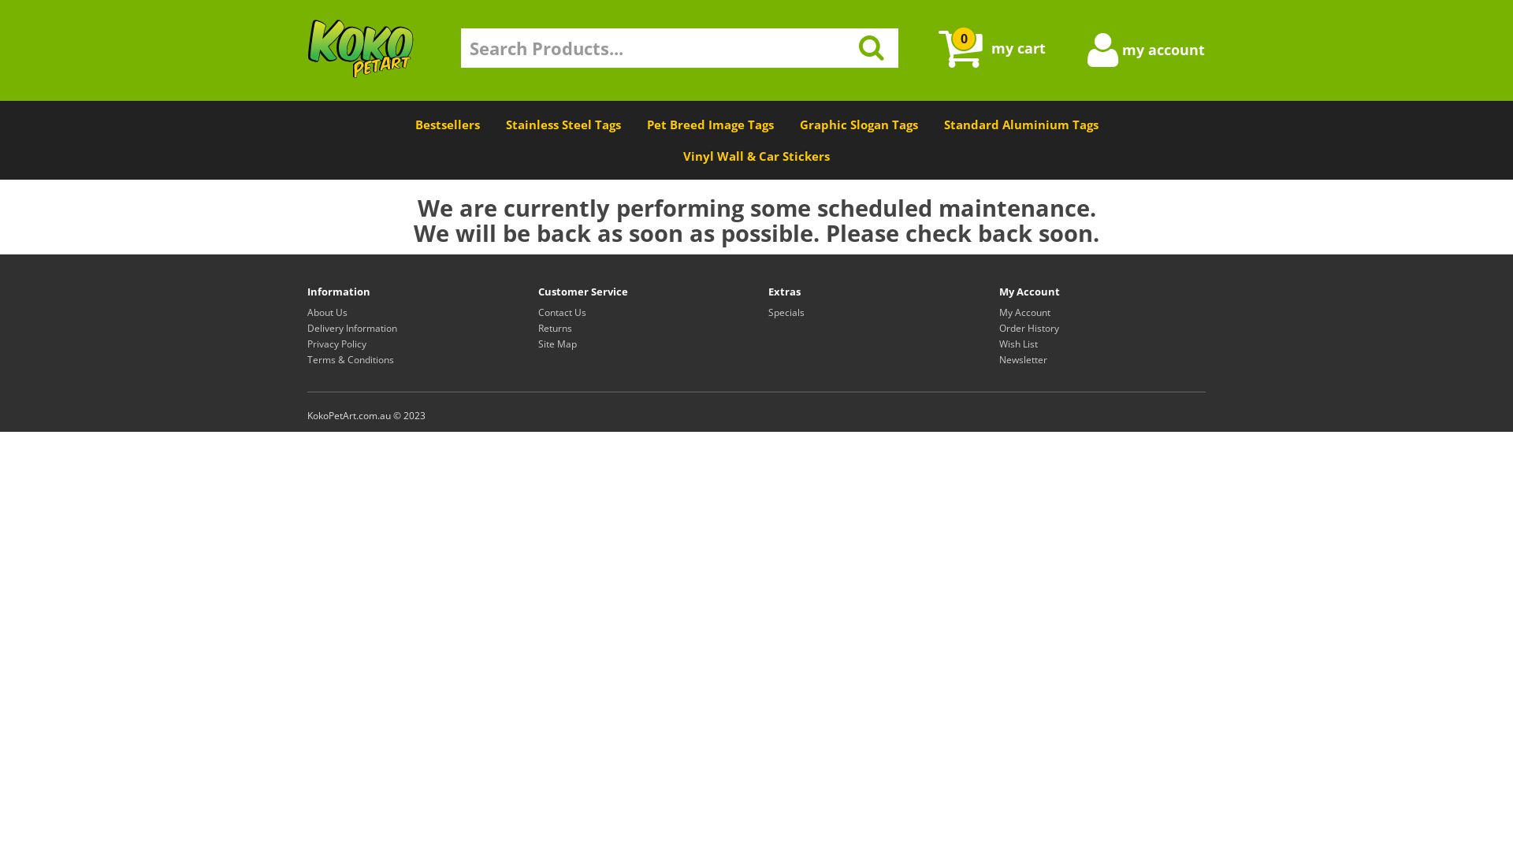 The height and width of the screenshot is (851, 1513). I want to click on Specials, so click(786, 312).